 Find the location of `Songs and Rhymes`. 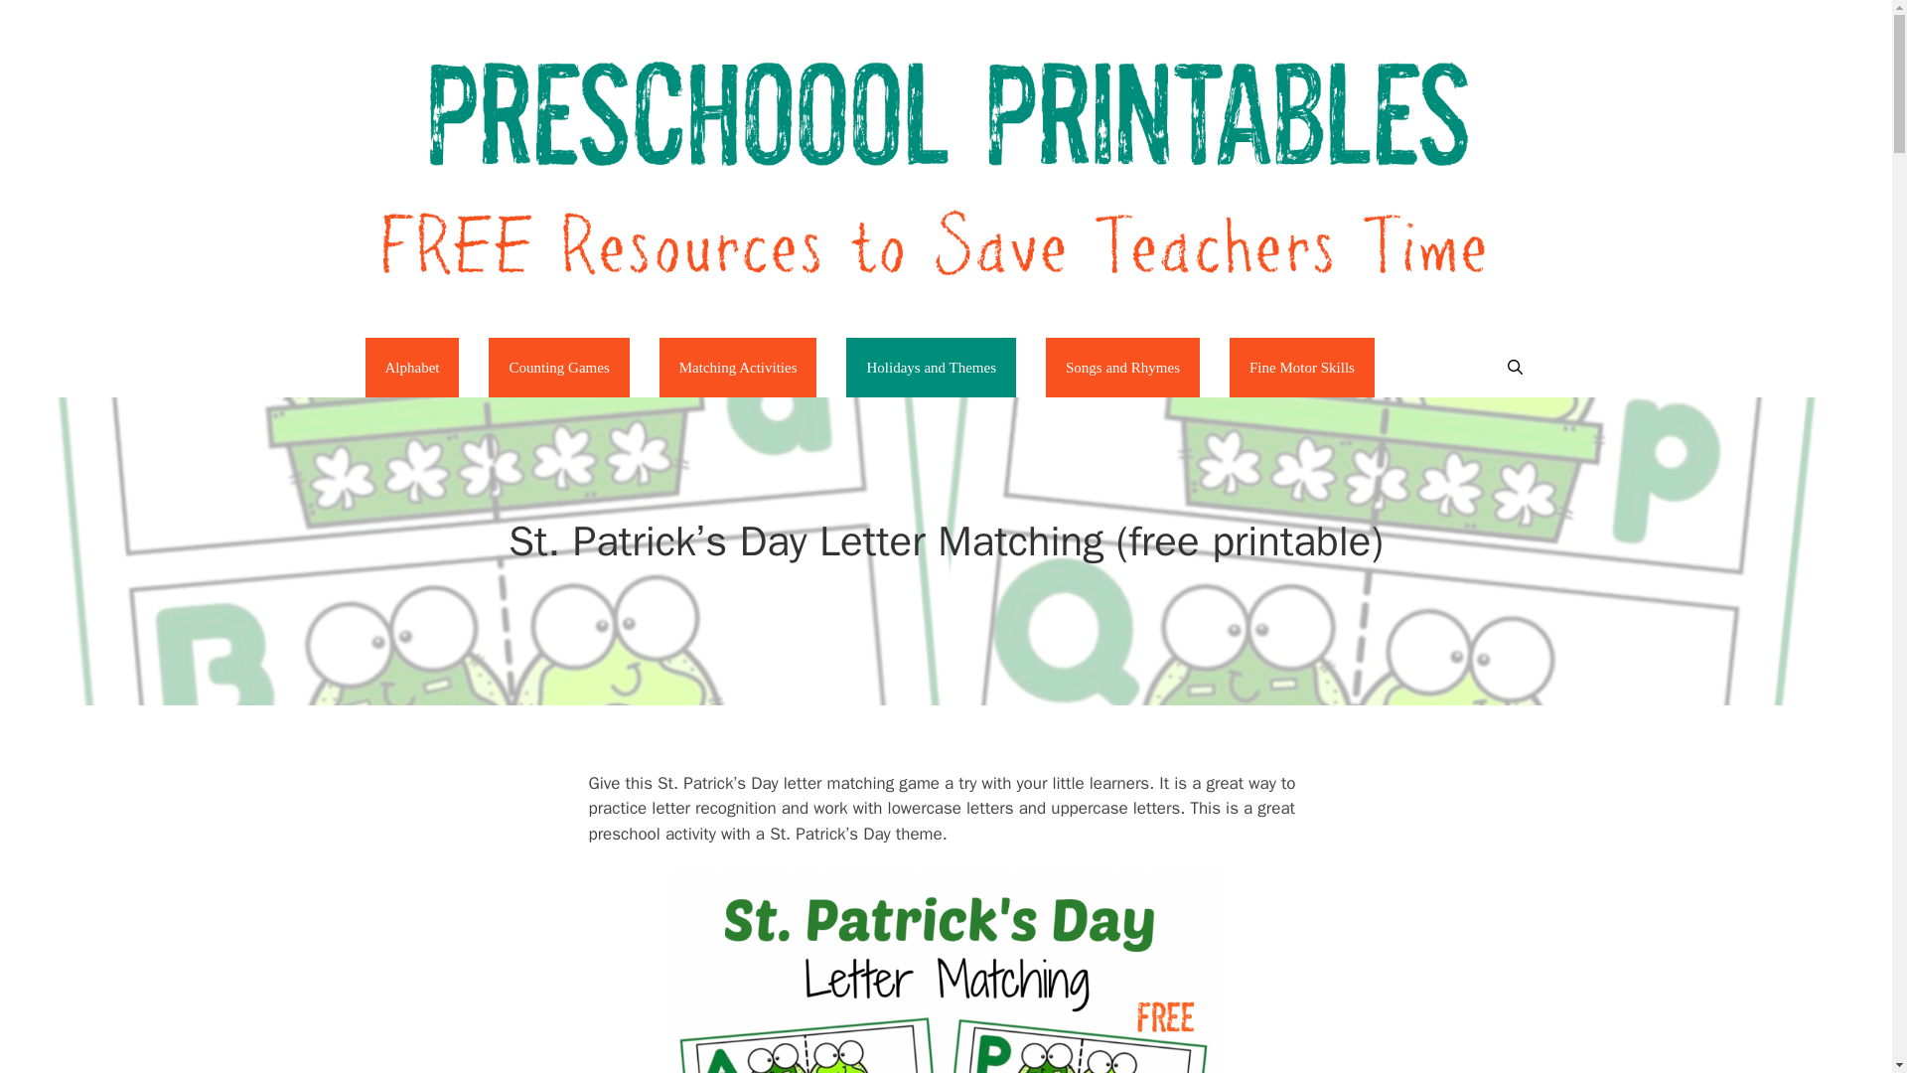

Songs and Rhymes is located at coordinates (1122, 368).